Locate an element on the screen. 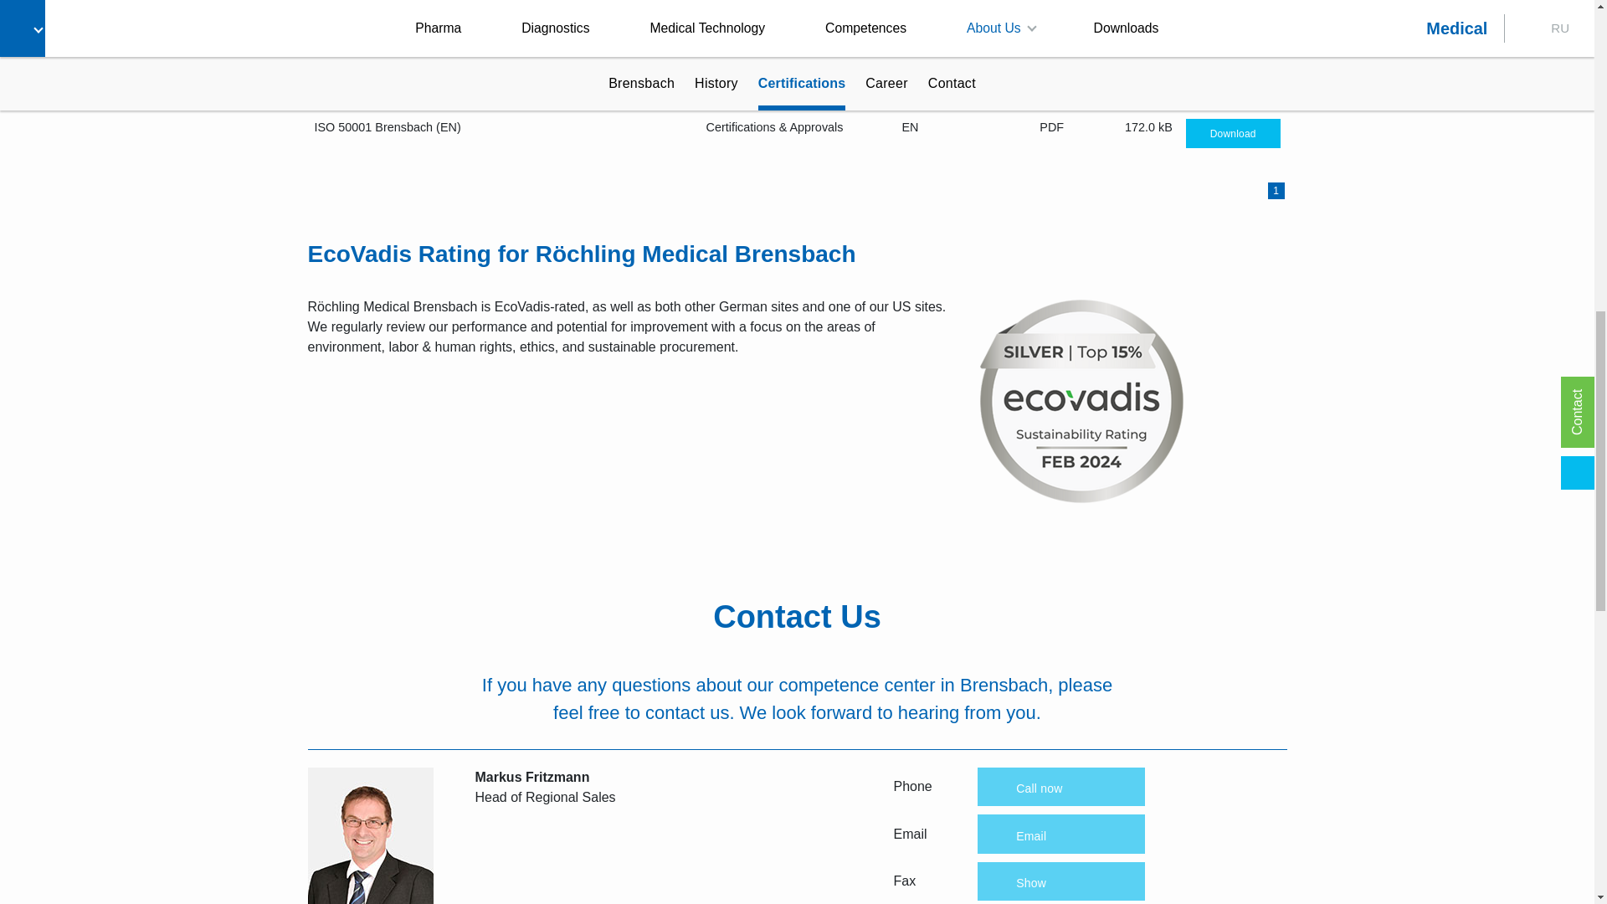  Download is located at coordinates (1233, 132).